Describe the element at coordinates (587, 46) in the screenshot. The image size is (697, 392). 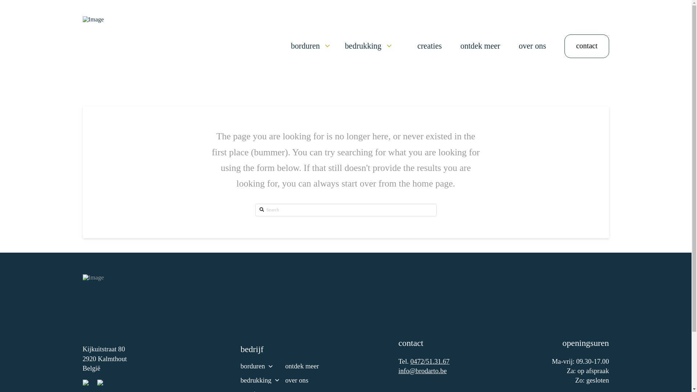
I see `contact` at that location.